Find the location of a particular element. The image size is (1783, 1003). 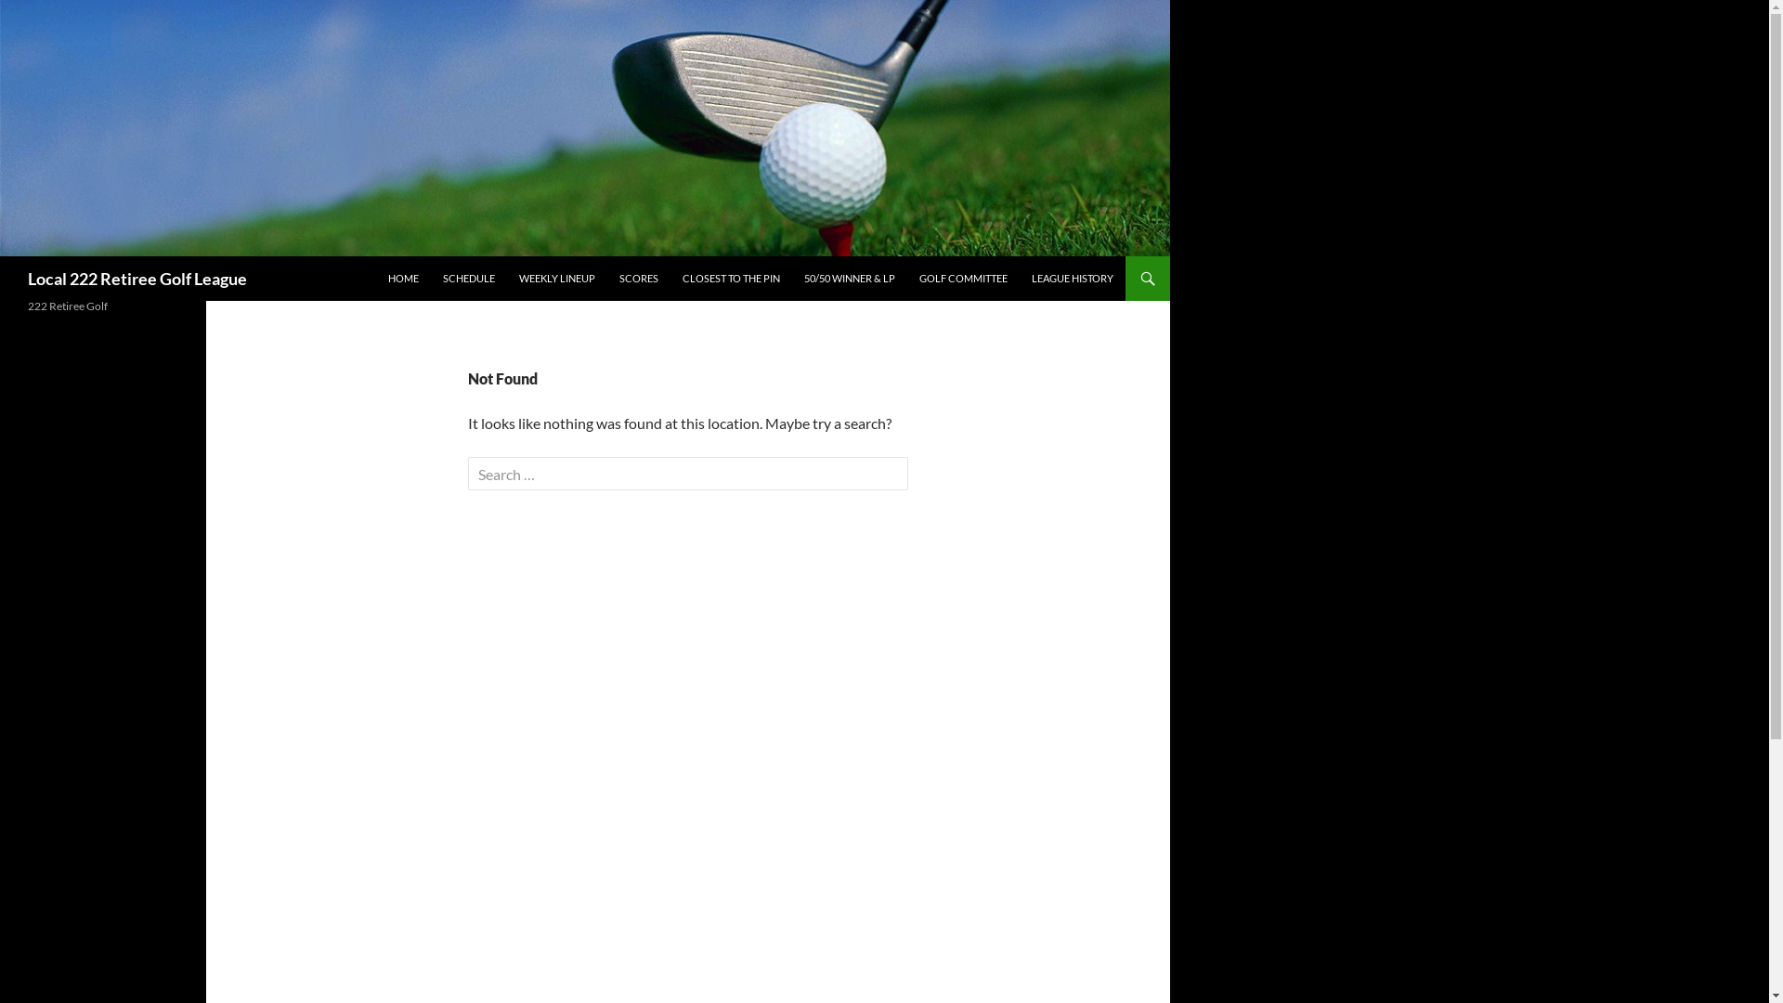

50/50 WINNER & LP is located at coordinates (850, 279).